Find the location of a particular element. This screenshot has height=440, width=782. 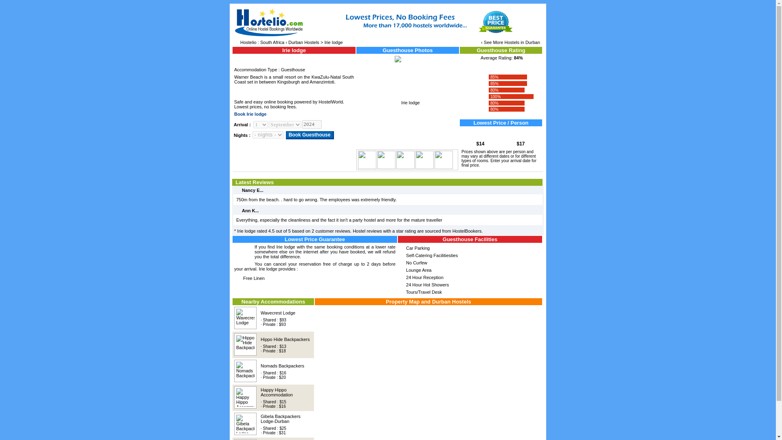

Gibela Backpackers Lodge-Durban is located at coordinates (280, 419).